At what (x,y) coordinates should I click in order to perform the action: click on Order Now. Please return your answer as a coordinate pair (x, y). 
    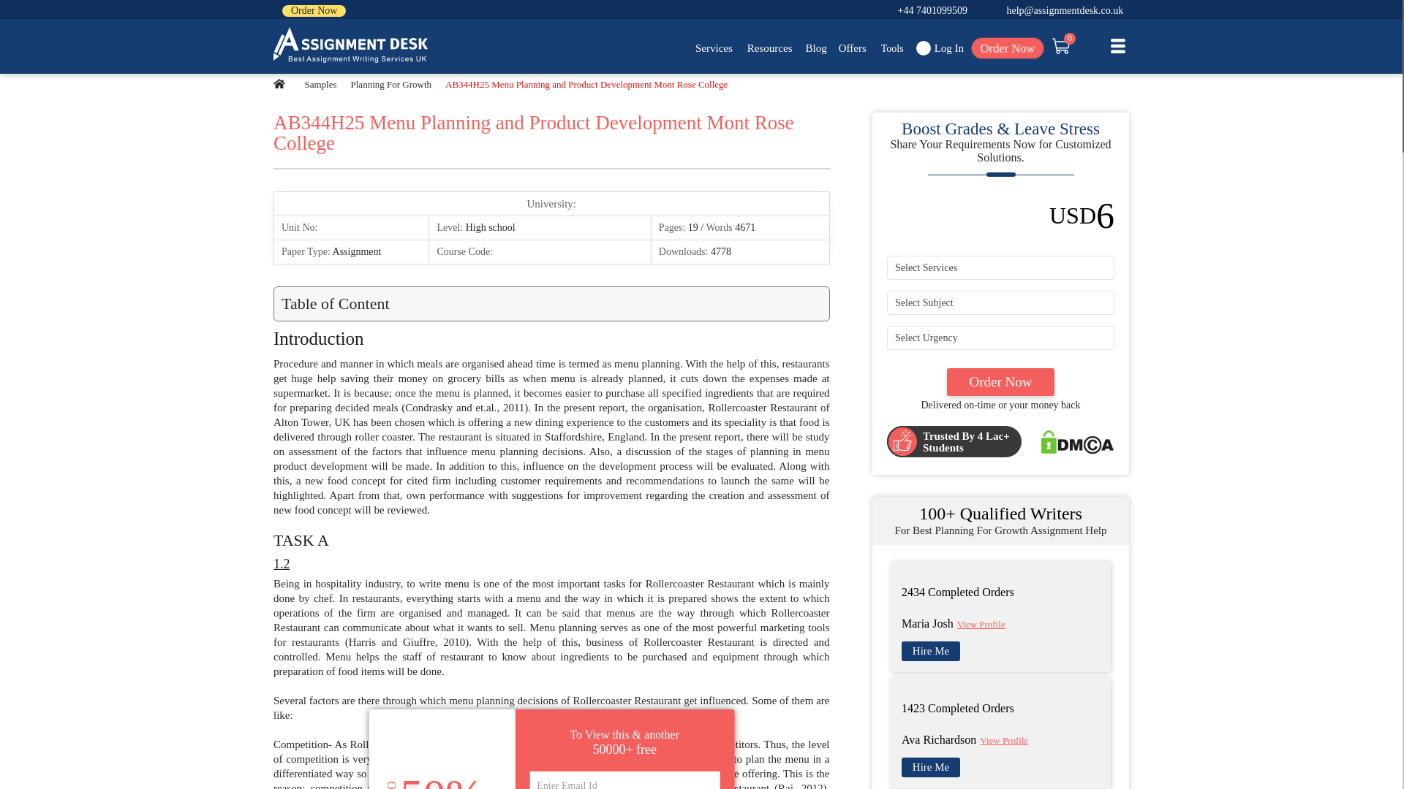
    Looking at the image, I should click on (313, 10).